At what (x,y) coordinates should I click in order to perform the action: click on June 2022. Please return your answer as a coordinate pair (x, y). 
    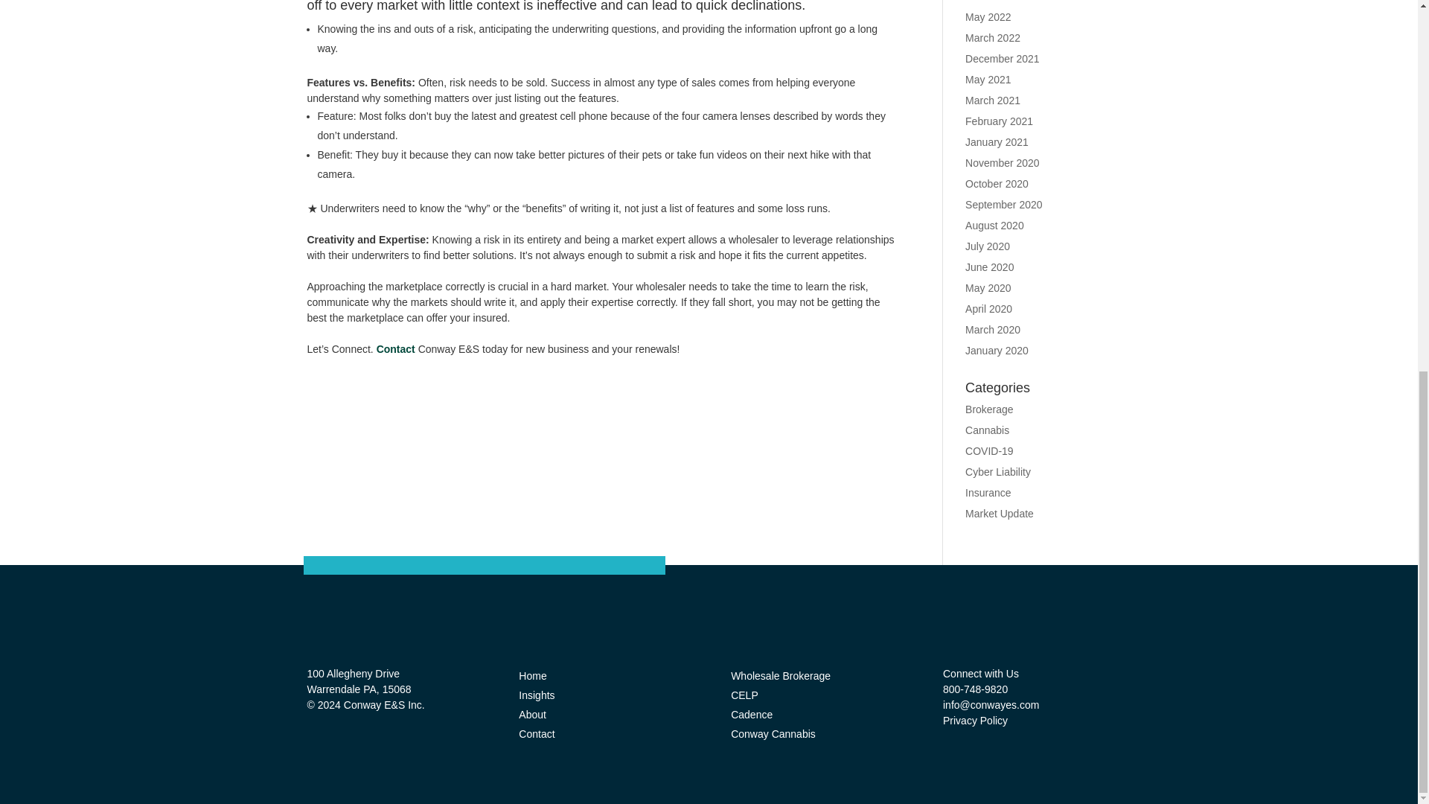
    Looking at the image, I should click on (989, 1).